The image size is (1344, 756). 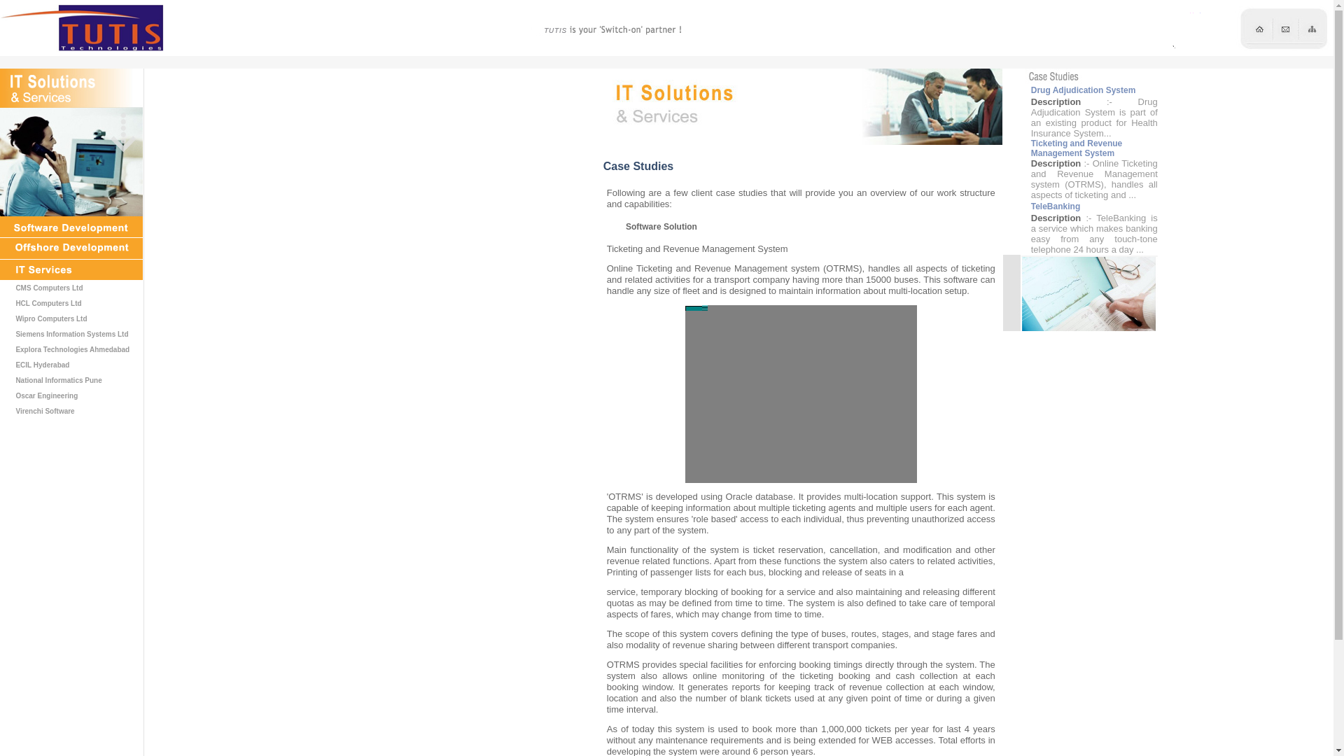 What do you see at coordinates (1056, 206) in the screenshot?
I see `TeleBanking` at bounding box center [1056, 206].